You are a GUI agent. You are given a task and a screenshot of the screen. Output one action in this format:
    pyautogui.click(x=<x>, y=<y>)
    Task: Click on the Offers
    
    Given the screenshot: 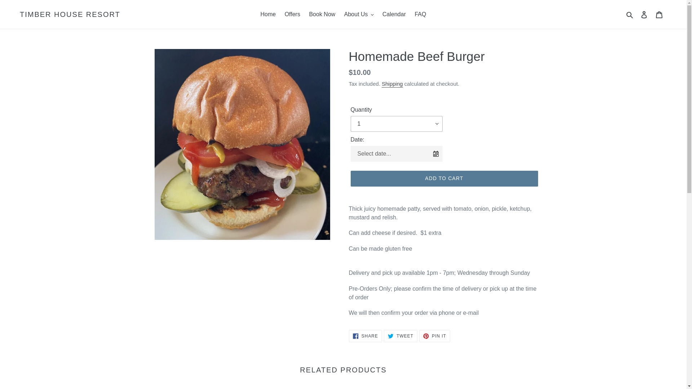 What is the action you would take?
    pyautogui.click(x=268, y=14)
    